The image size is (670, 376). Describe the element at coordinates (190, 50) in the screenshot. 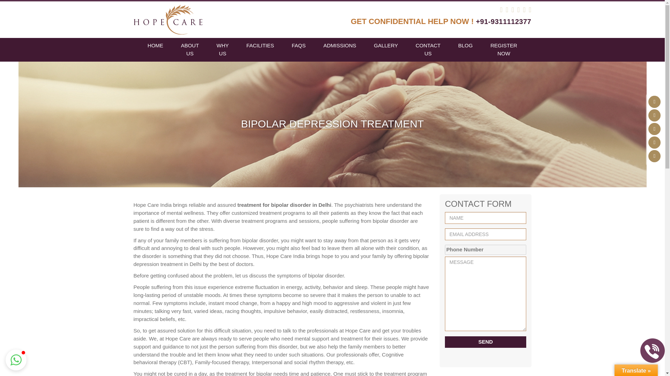

I see `ABOUT US` at that location.